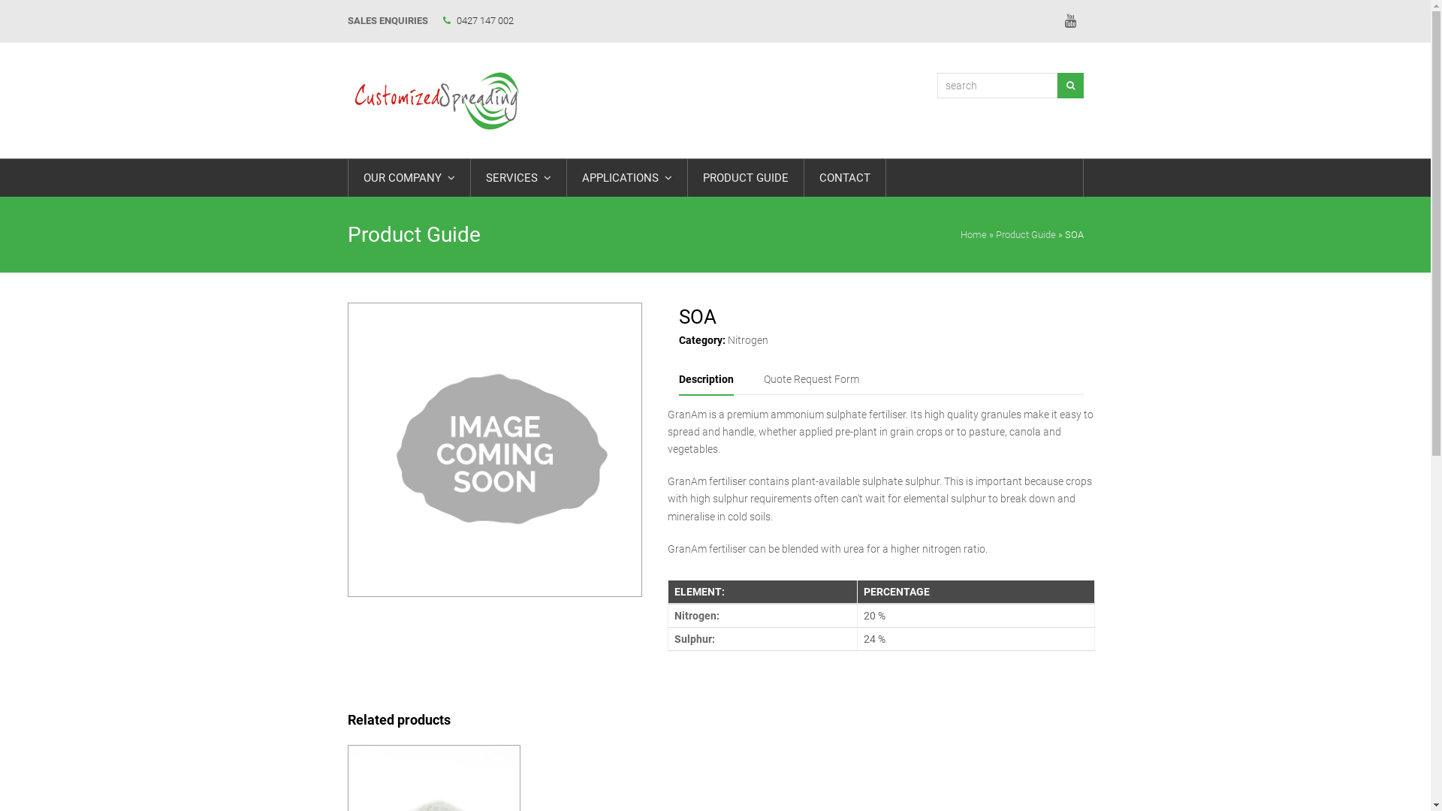 The height and width of the screenshot is (811, 1442). What do you see at coordinates (1071, 86) in the screenshot?
I see `Search` at bounding box center [1071, 86].